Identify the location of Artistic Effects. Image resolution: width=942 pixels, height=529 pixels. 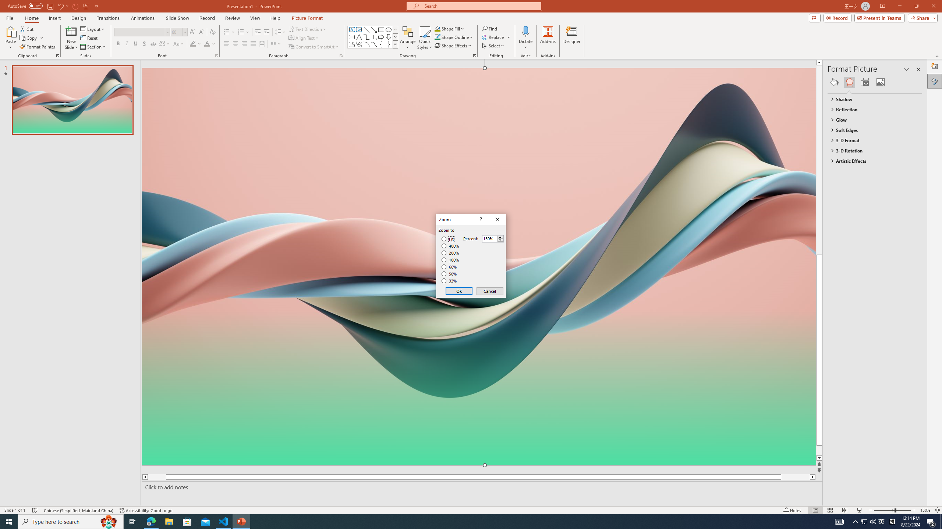
(871, 161).